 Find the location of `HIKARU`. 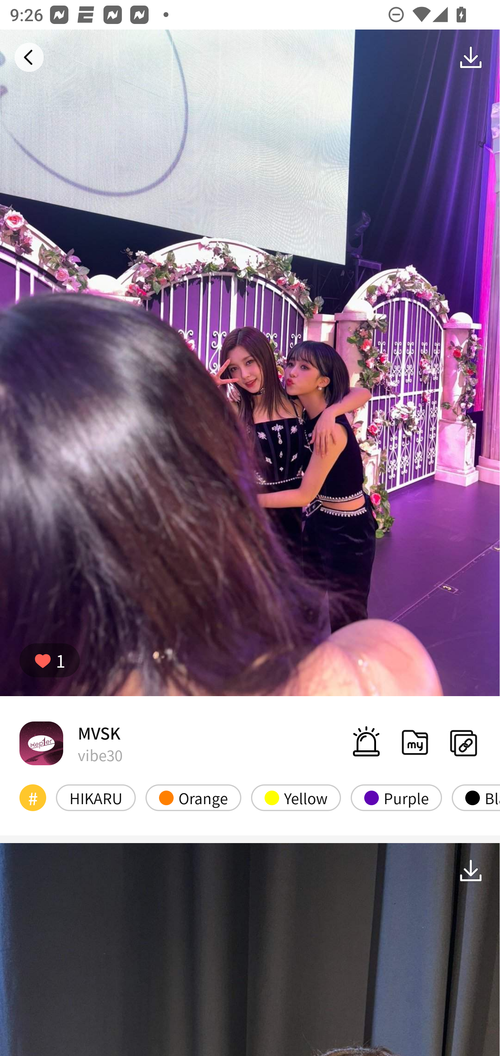

HIKARU is located at coordinates (96, 798).